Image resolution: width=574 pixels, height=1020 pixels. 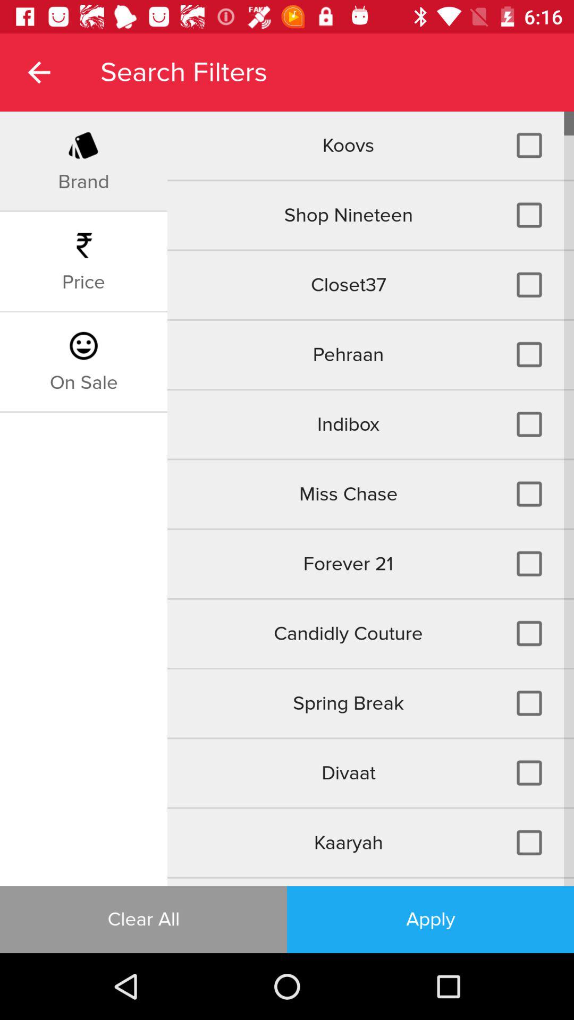 I want to click on turn off the icon at the bottom right corner, so click(x=430, y=919).